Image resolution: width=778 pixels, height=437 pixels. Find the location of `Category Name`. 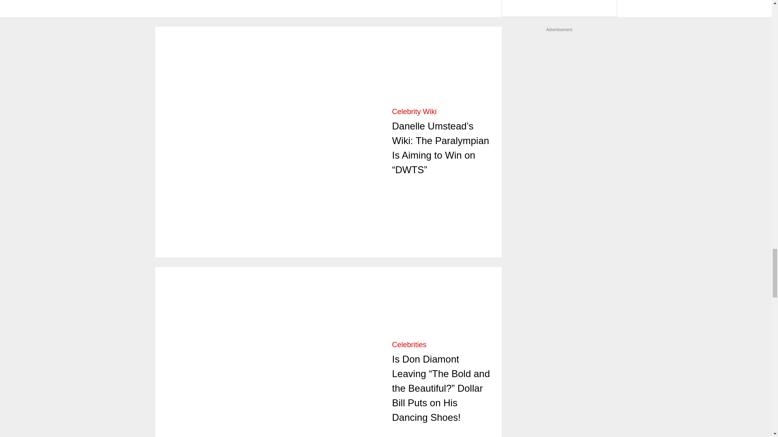

Category Name is located at coordinates (409, 345).